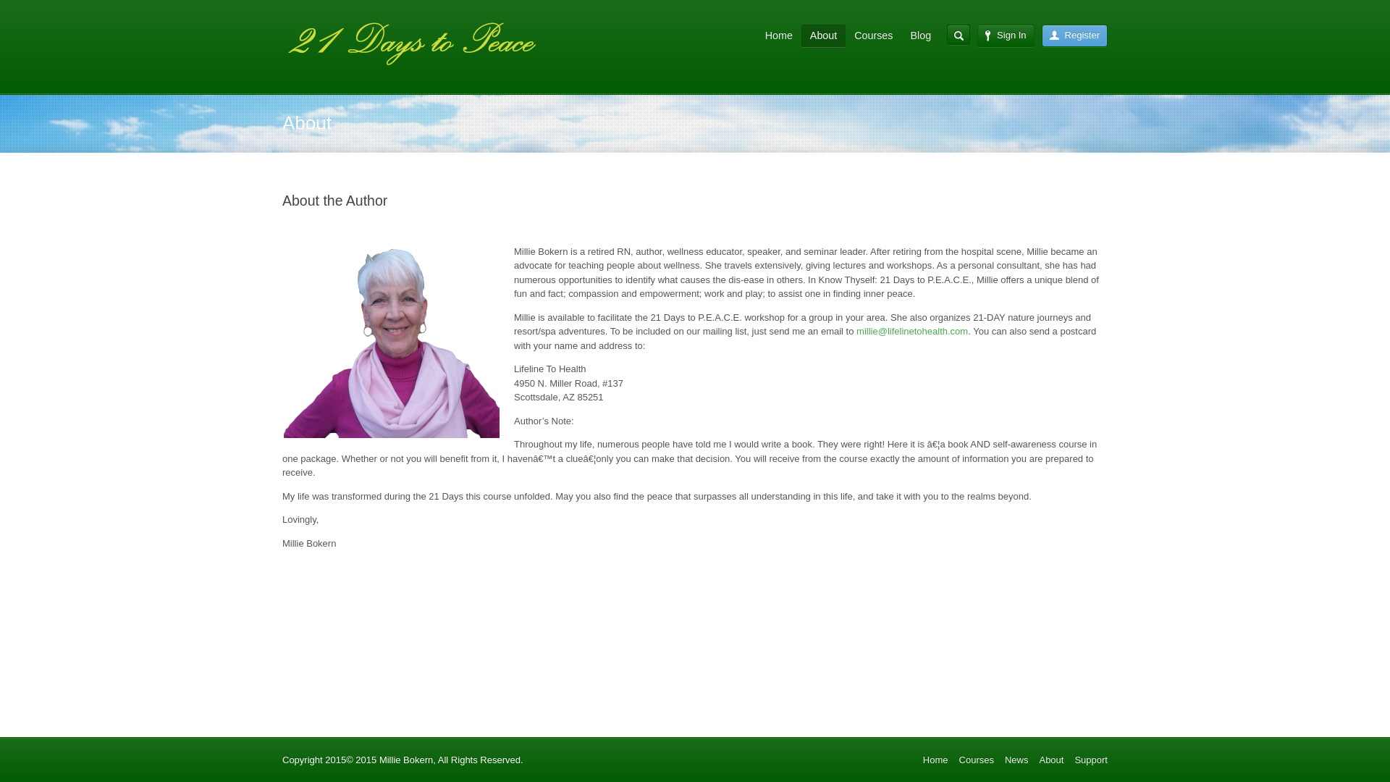  What do you see at coordinates (1074, 35) in the screenshot?
I see `Register` at bounding box center [1074, 35].